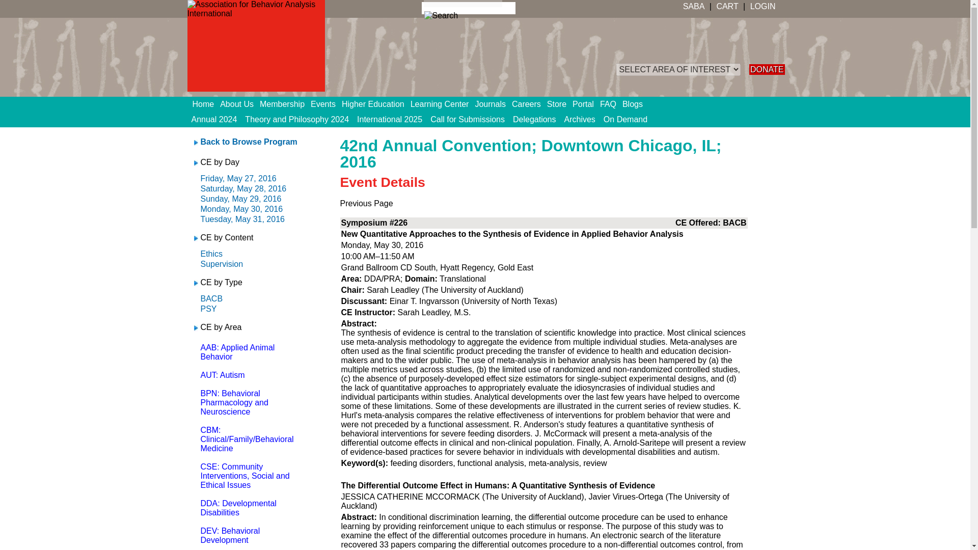  I want to click on International 2025, so click(390, 119).